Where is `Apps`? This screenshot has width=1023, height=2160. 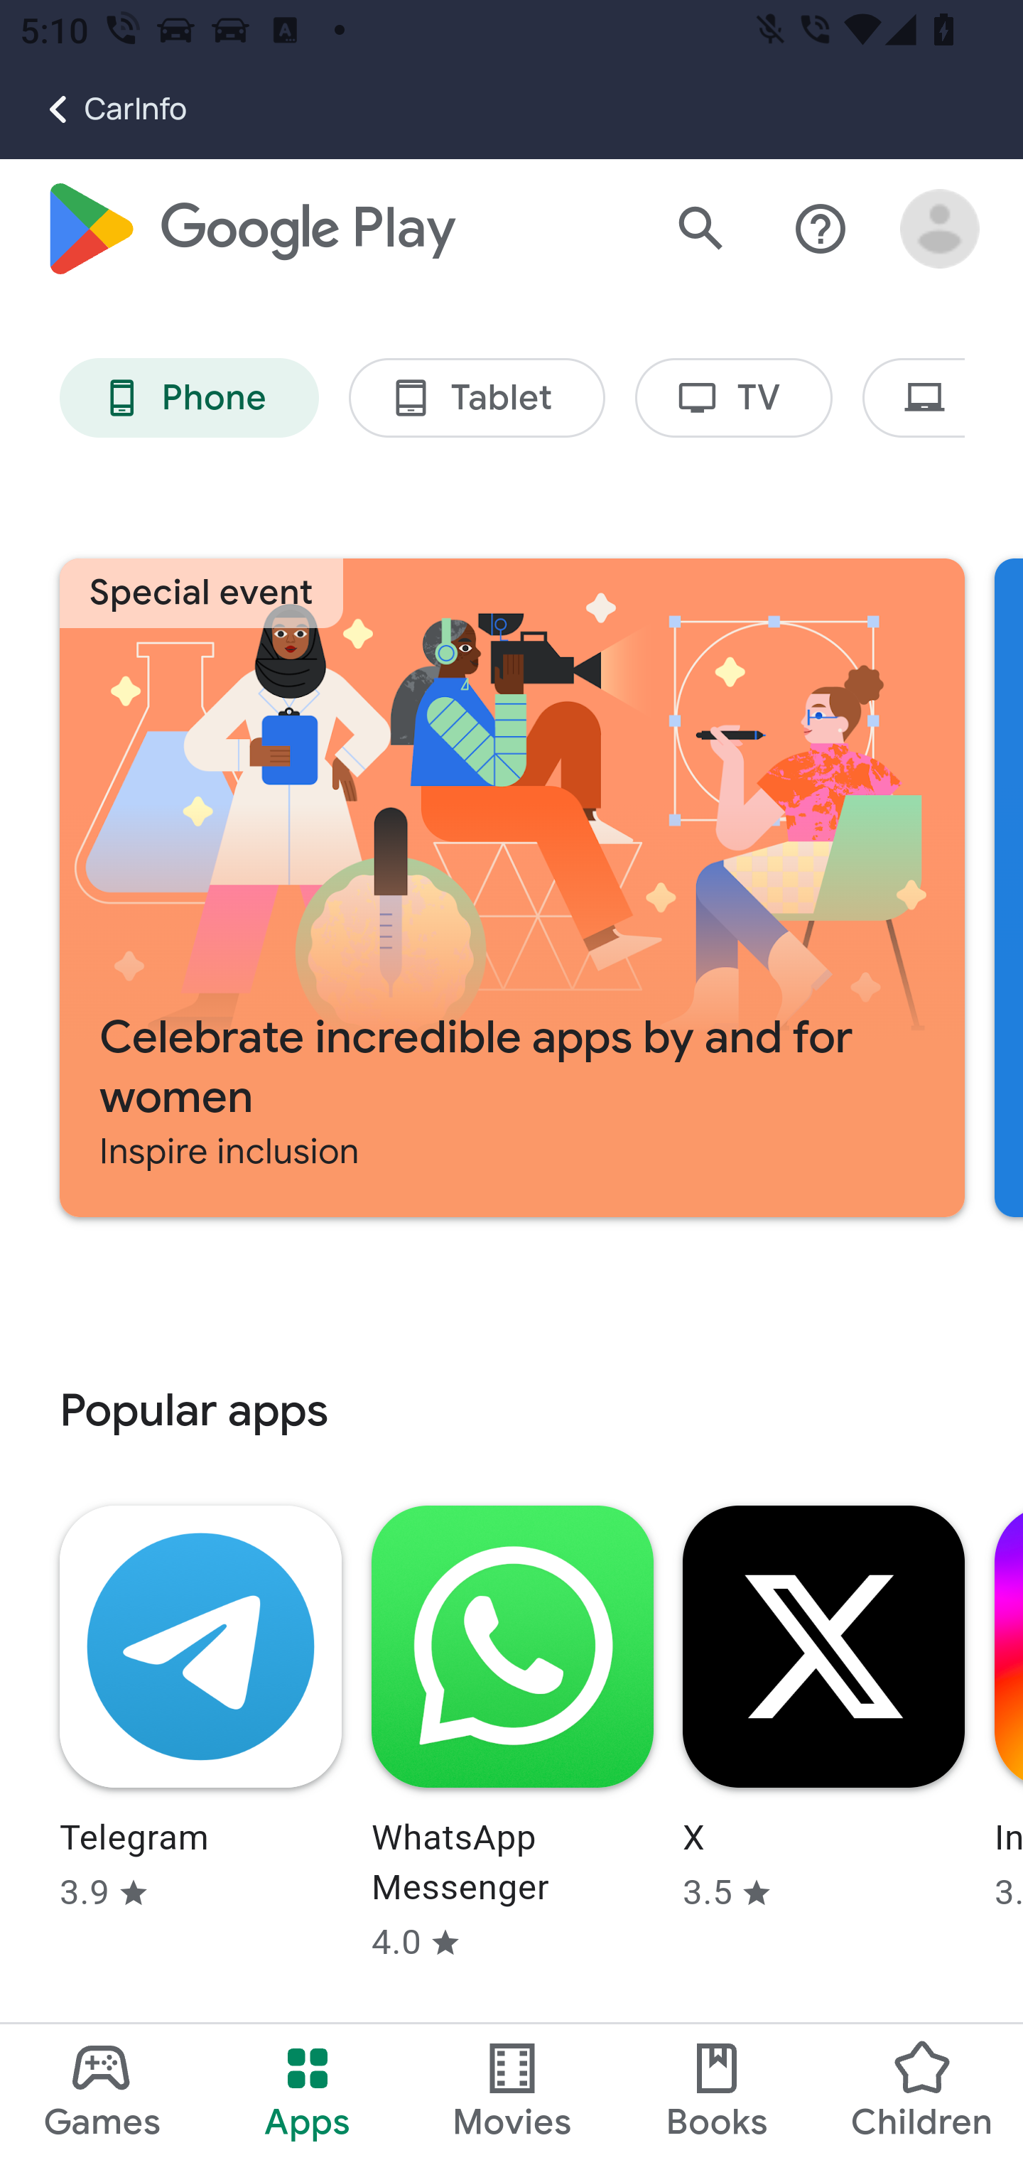
Apps is located at coordinates (307, 2092).